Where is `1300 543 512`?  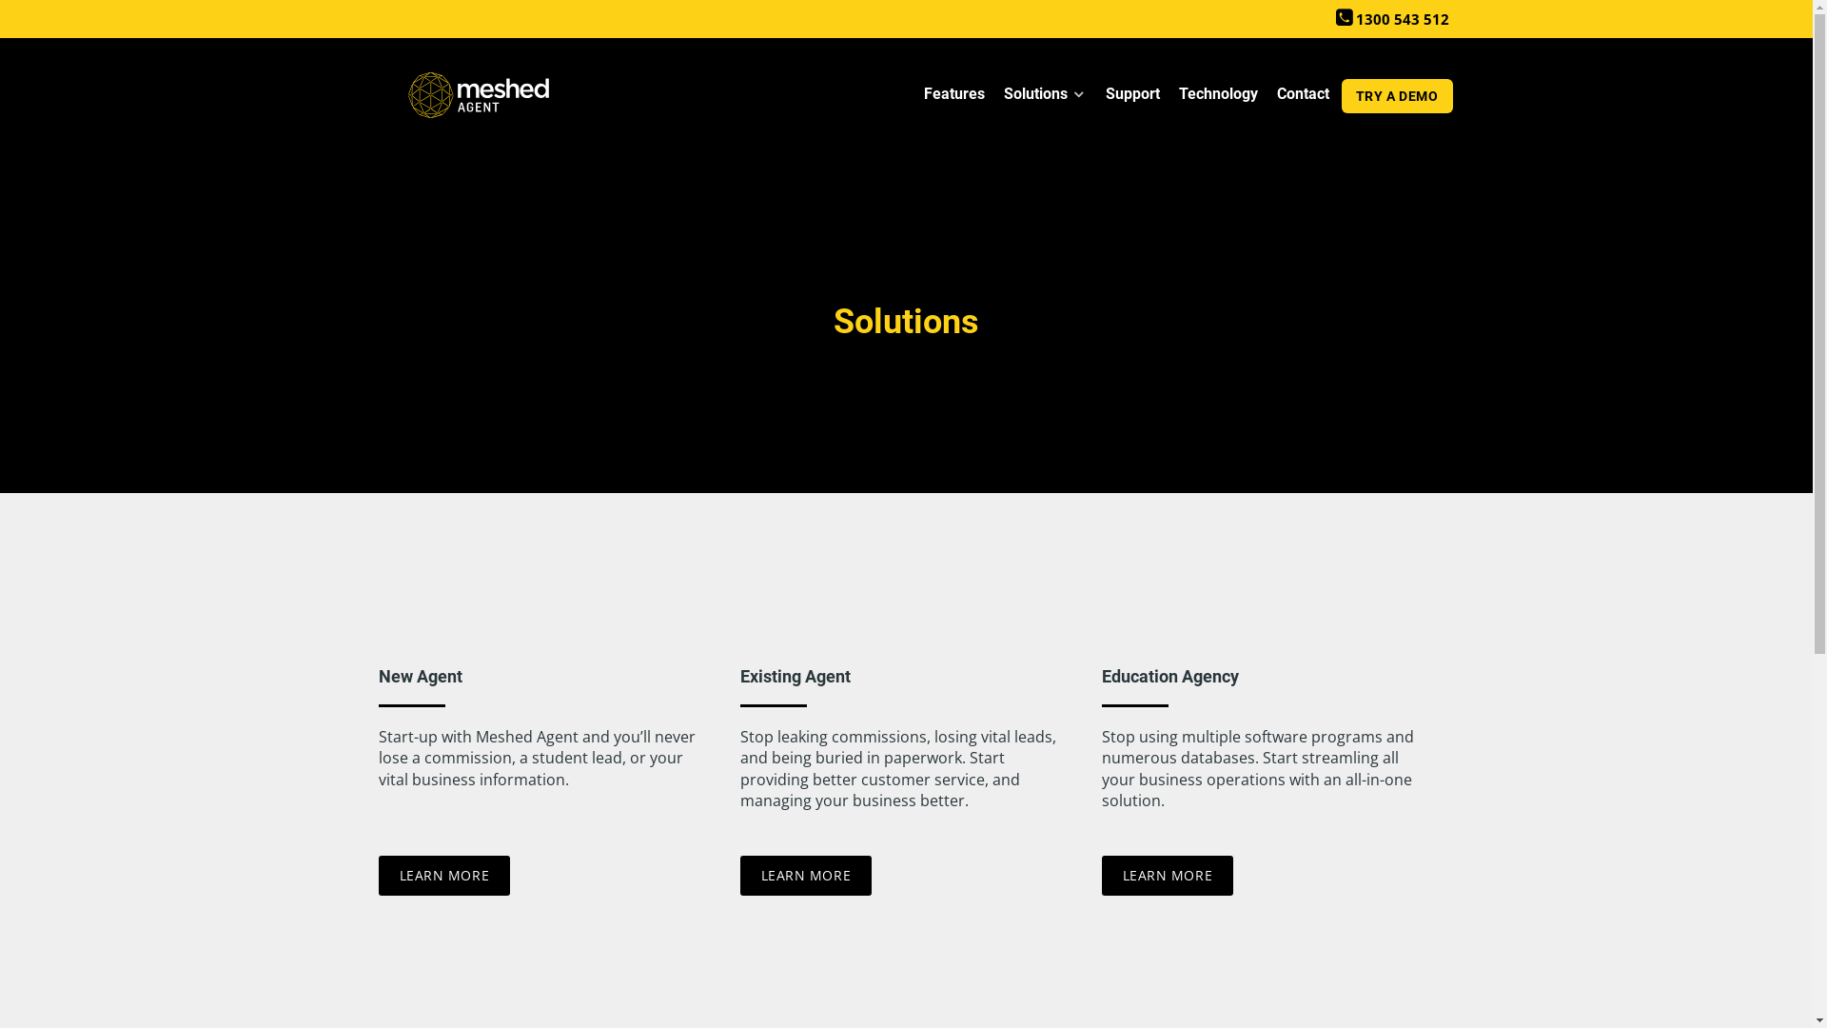 1300 543 512 is located at coordinates (1393, 19).